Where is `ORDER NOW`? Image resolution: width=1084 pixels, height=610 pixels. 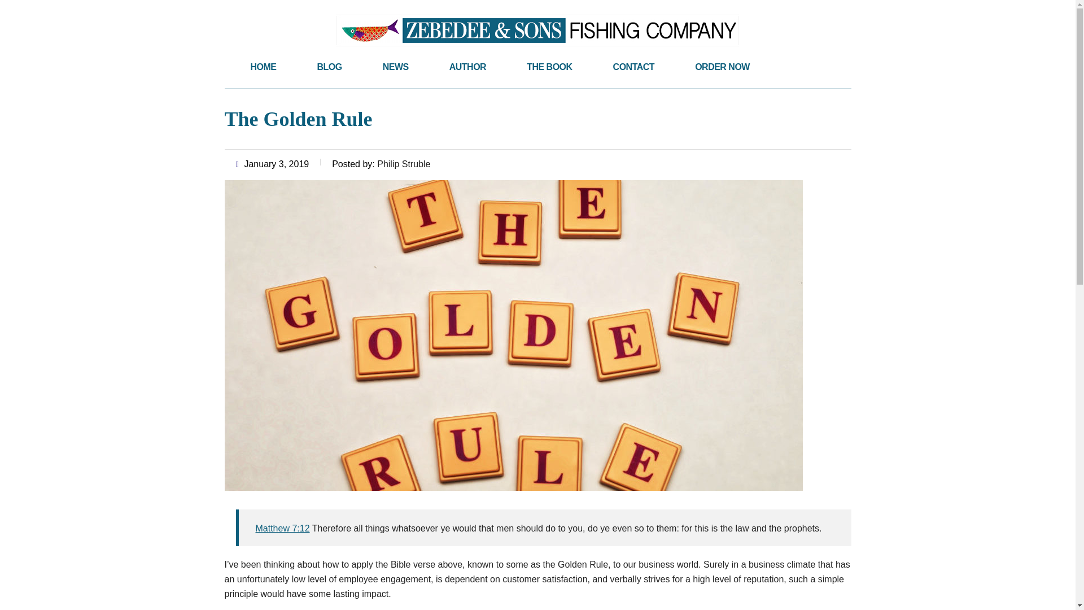
ORDER NOW is located at coordinates (722, 67).